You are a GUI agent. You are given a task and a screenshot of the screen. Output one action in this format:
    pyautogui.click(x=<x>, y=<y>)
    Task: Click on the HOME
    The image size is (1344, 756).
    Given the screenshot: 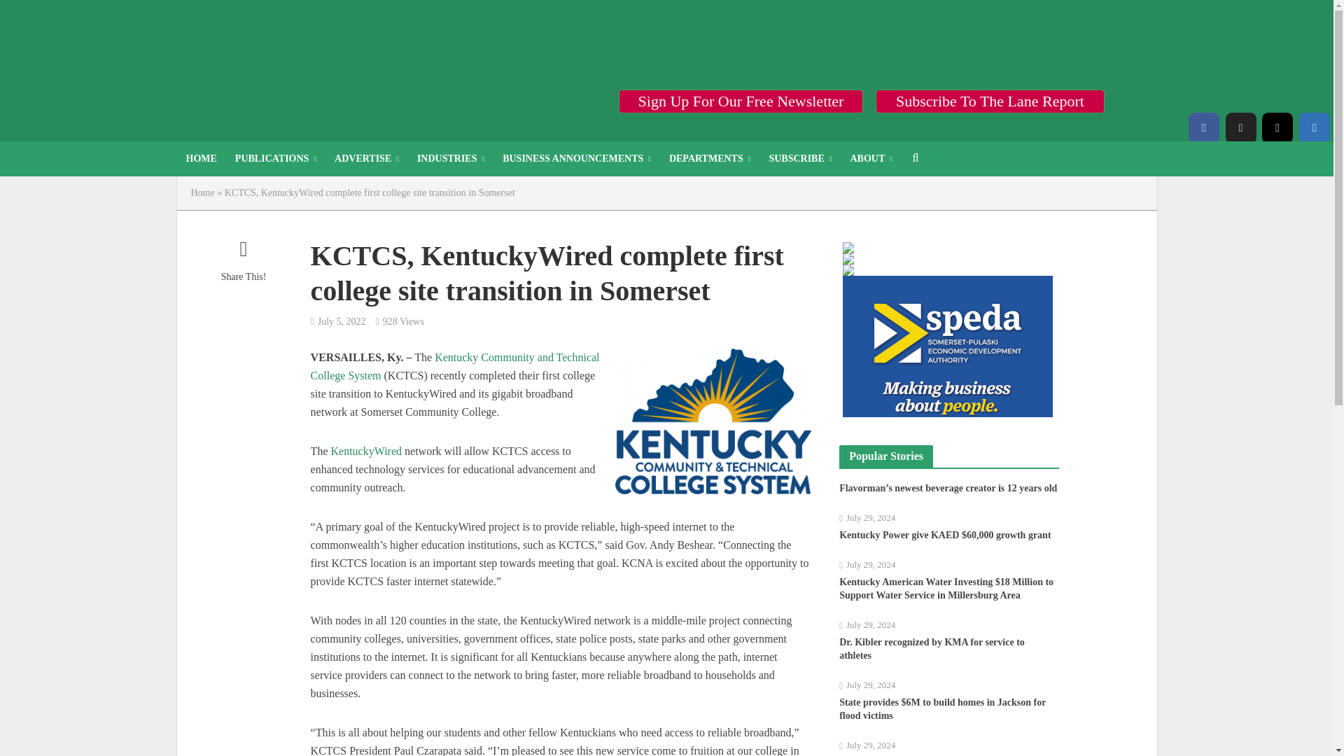 What is the action you would take?
    pyautogui.click(x=200, y=158)
    